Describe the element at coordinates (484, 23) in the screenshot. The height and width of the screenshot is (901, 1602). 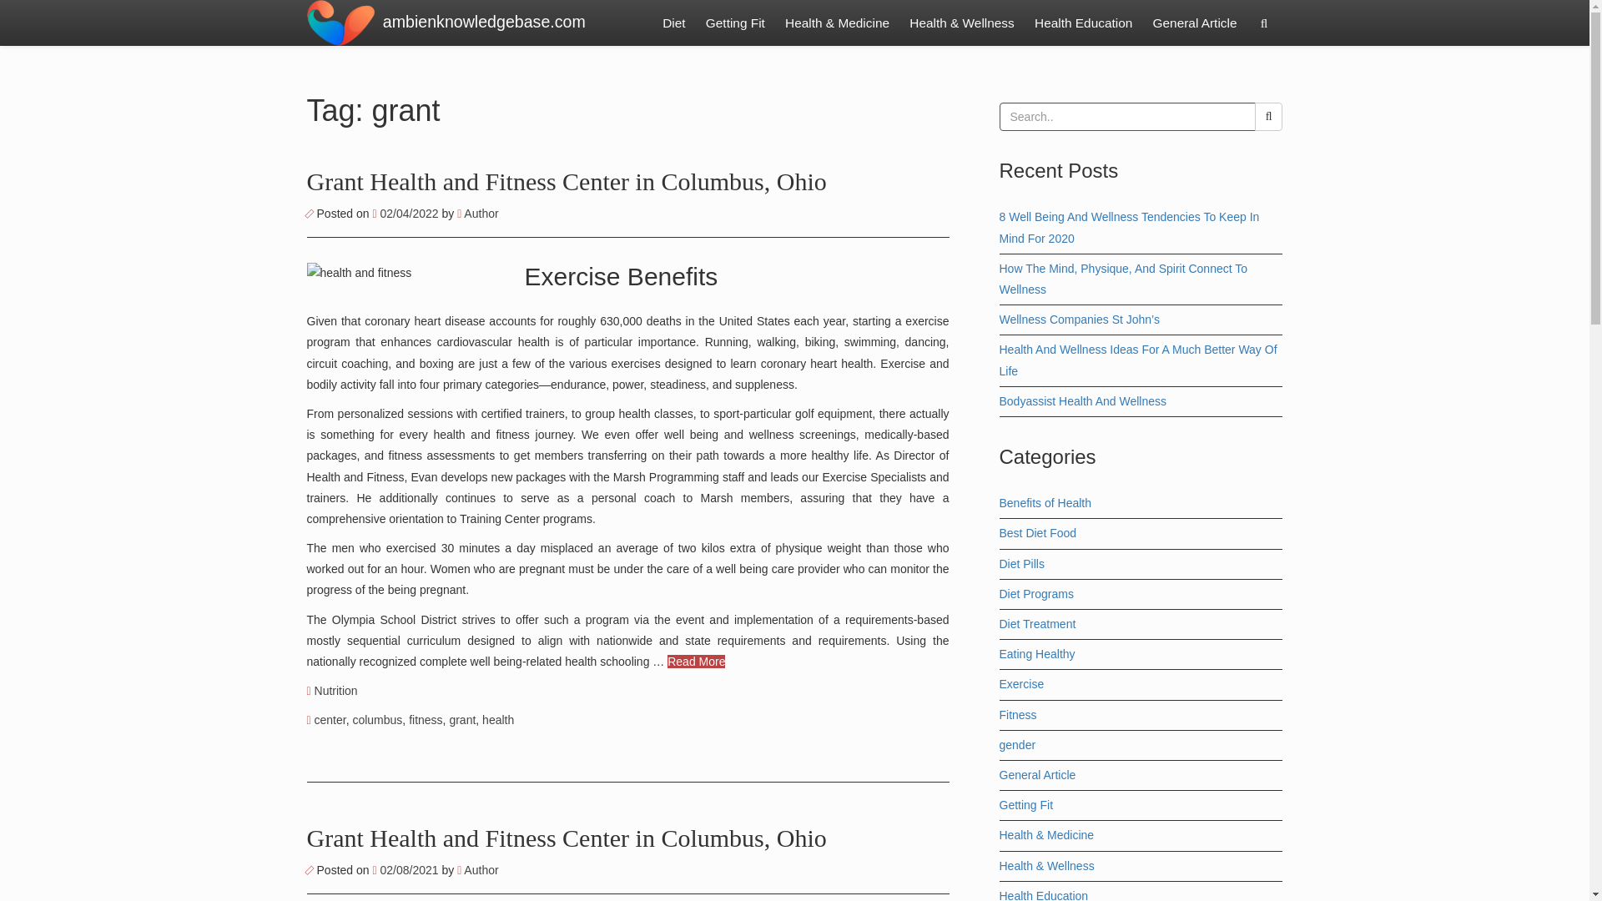
I see `ambienknowledgebase.com` at that location.